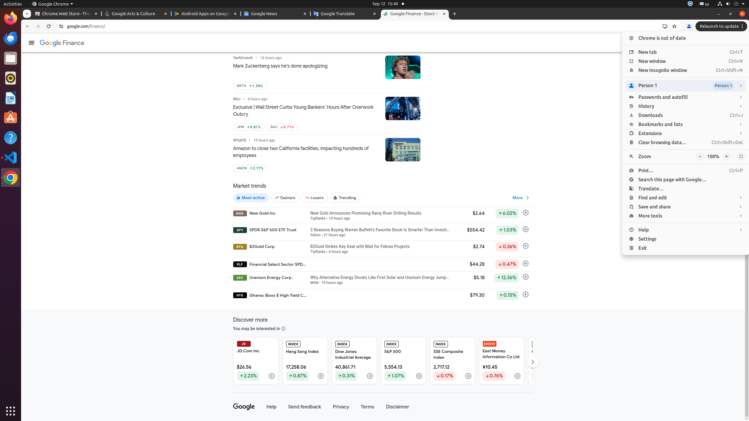  I want to click on Exit, so click(686, 248).